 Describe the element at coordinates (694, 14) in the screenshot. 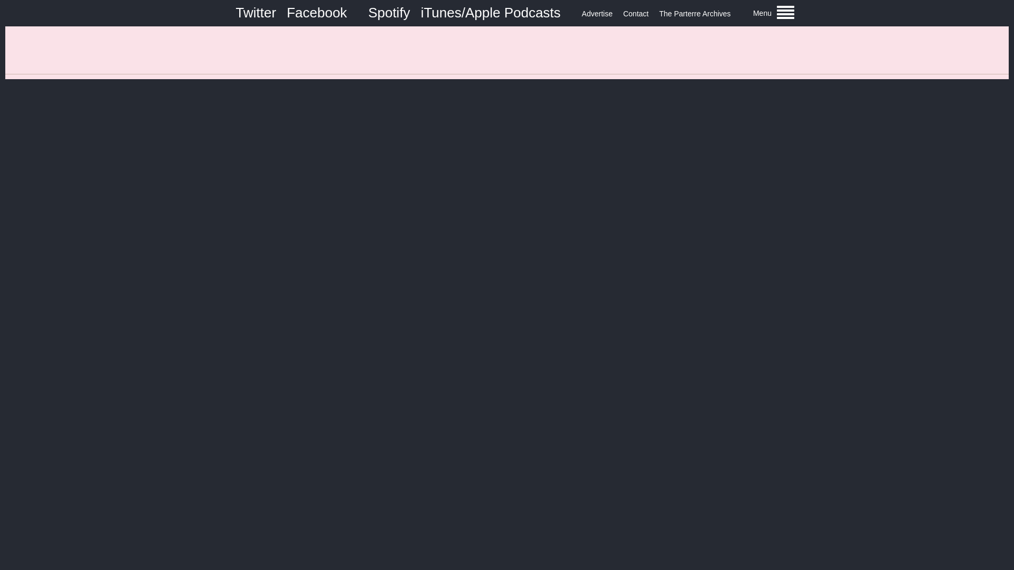

I see `The Parterre Archives` at that location.